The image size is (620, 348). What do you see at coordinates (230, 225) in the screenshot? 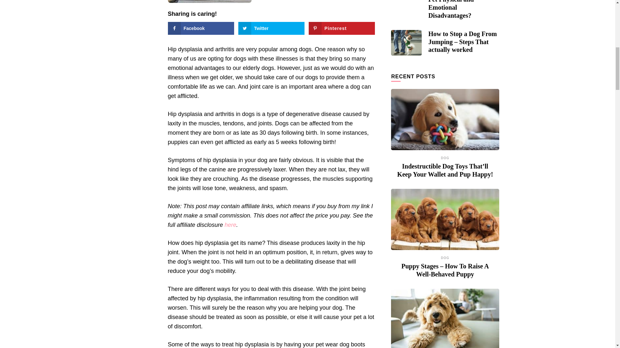
I see `here` at bounding box center [230, 225].